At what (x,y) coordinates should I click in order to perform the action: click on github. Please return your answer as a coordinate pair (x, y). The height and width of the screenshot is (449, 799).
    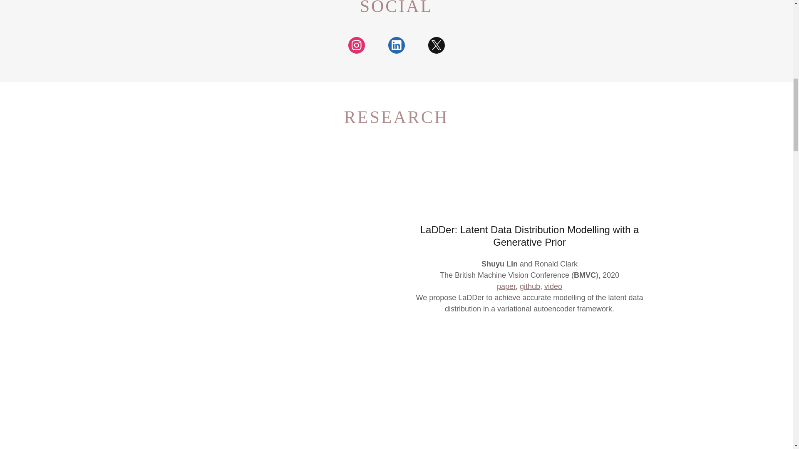
    Looking at the image, I should click on (530, 286).